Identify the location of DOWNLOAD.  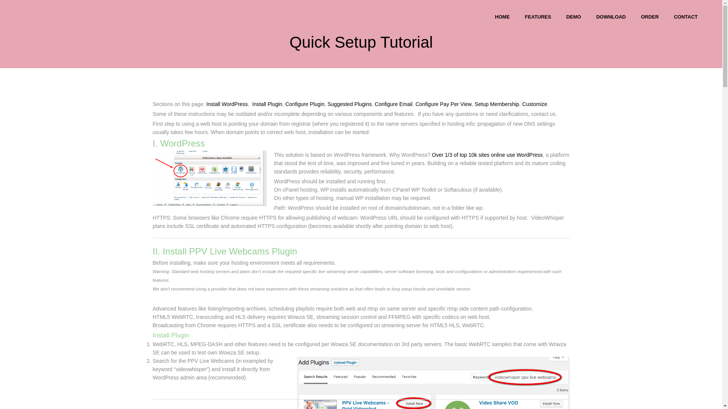
(610, 17).